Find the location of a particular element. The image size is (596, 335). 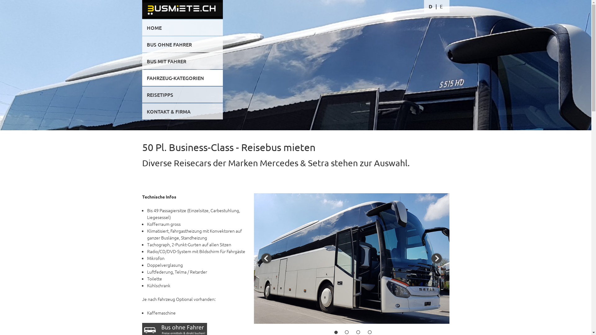

Busflotte is located at coordinates (296, 81).